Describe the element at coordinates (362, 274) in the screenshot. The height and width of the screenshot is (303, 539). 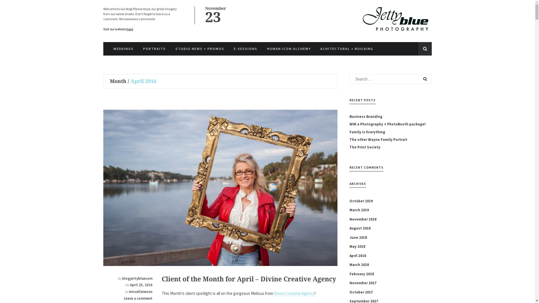
I see `February 2018` at that location.